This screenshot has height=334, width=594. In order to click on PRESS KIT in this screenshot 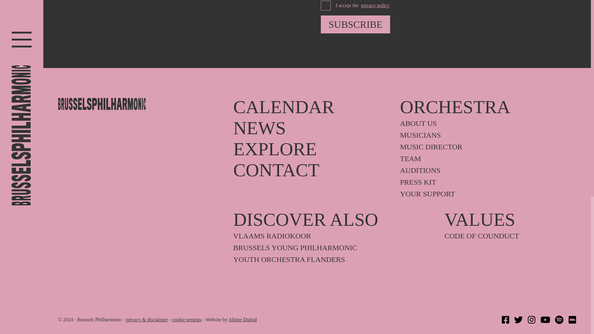, I will do `click(483, 182)`.